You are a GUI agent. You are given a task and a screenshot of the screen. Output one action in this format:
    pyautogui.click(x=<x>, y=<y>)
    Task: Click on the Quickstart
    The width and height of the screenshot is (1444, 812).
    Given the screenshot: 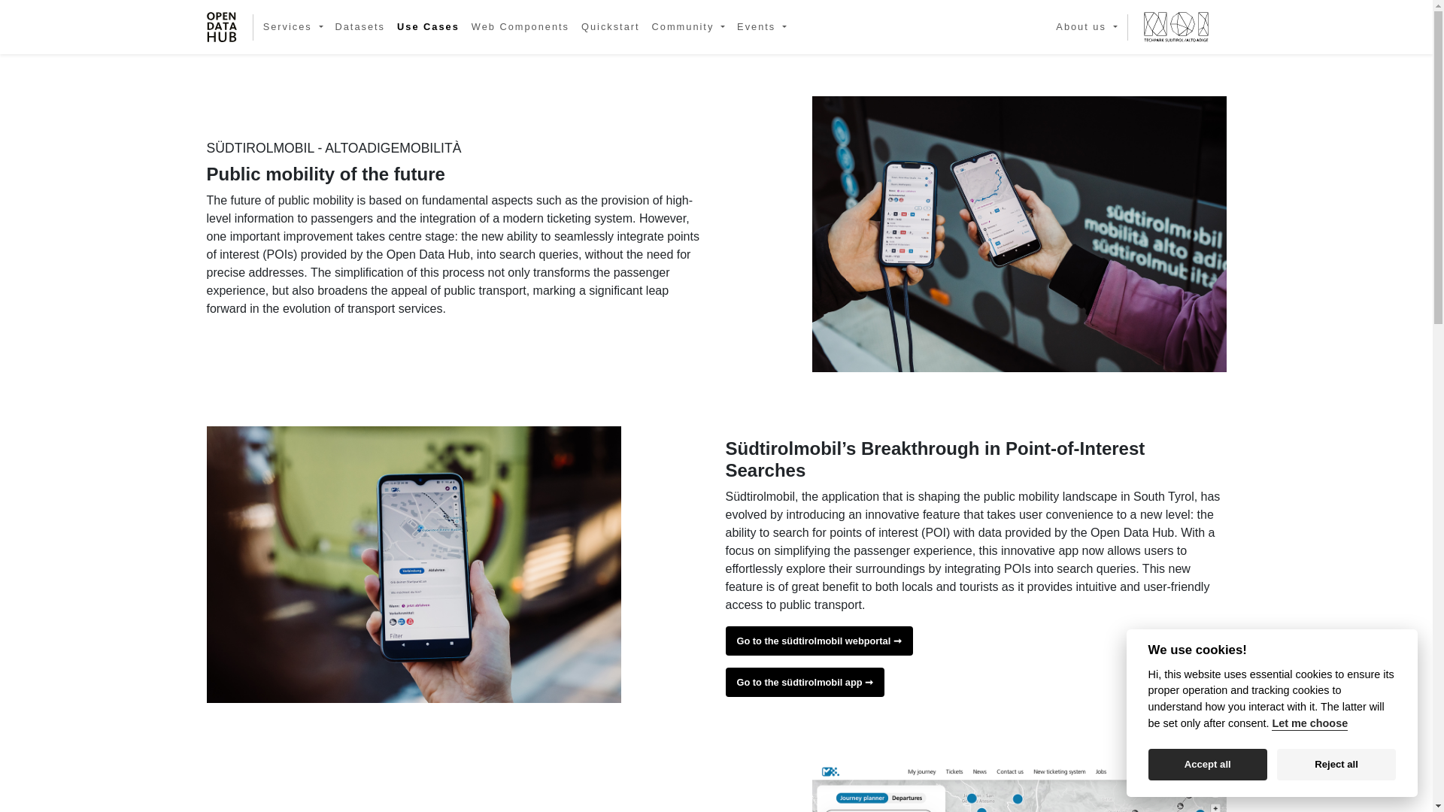 What is the action you would take?
    pyautogui.click(x=610, y=26)
    